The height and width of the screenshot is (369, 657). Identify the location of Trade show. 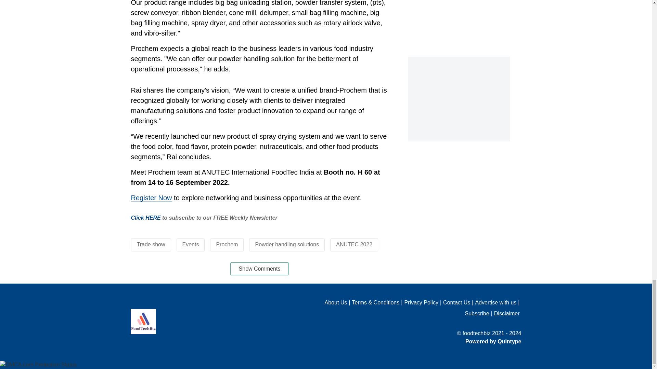
(151, 244).